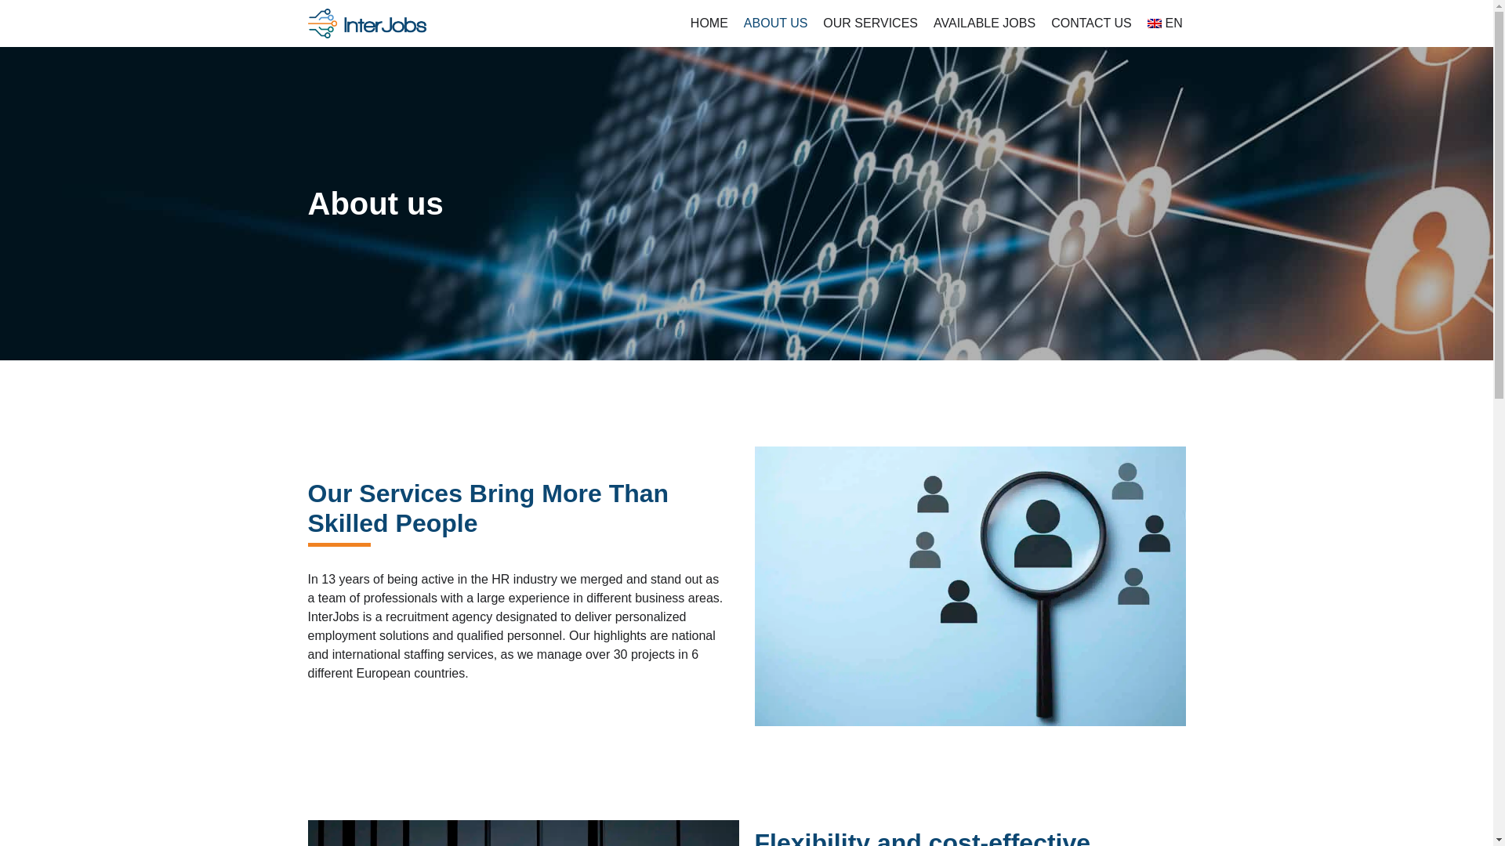 The width and height of the screenshot is (1505, 846). I want to click on HOME, so click(709, 23).